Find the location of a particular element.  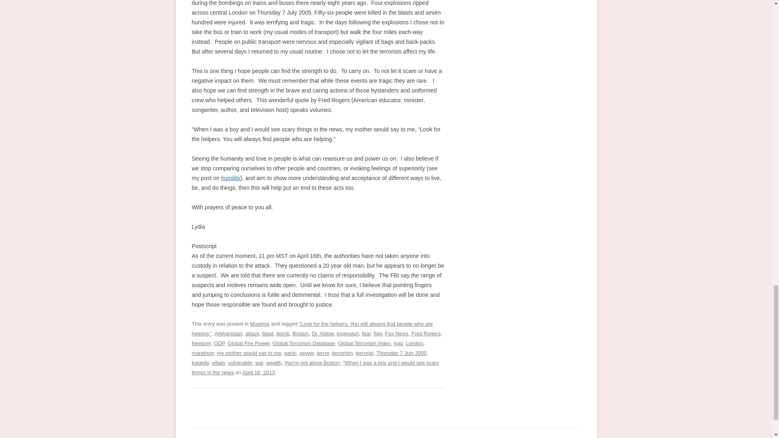

power is located at coordinates (307, 353).